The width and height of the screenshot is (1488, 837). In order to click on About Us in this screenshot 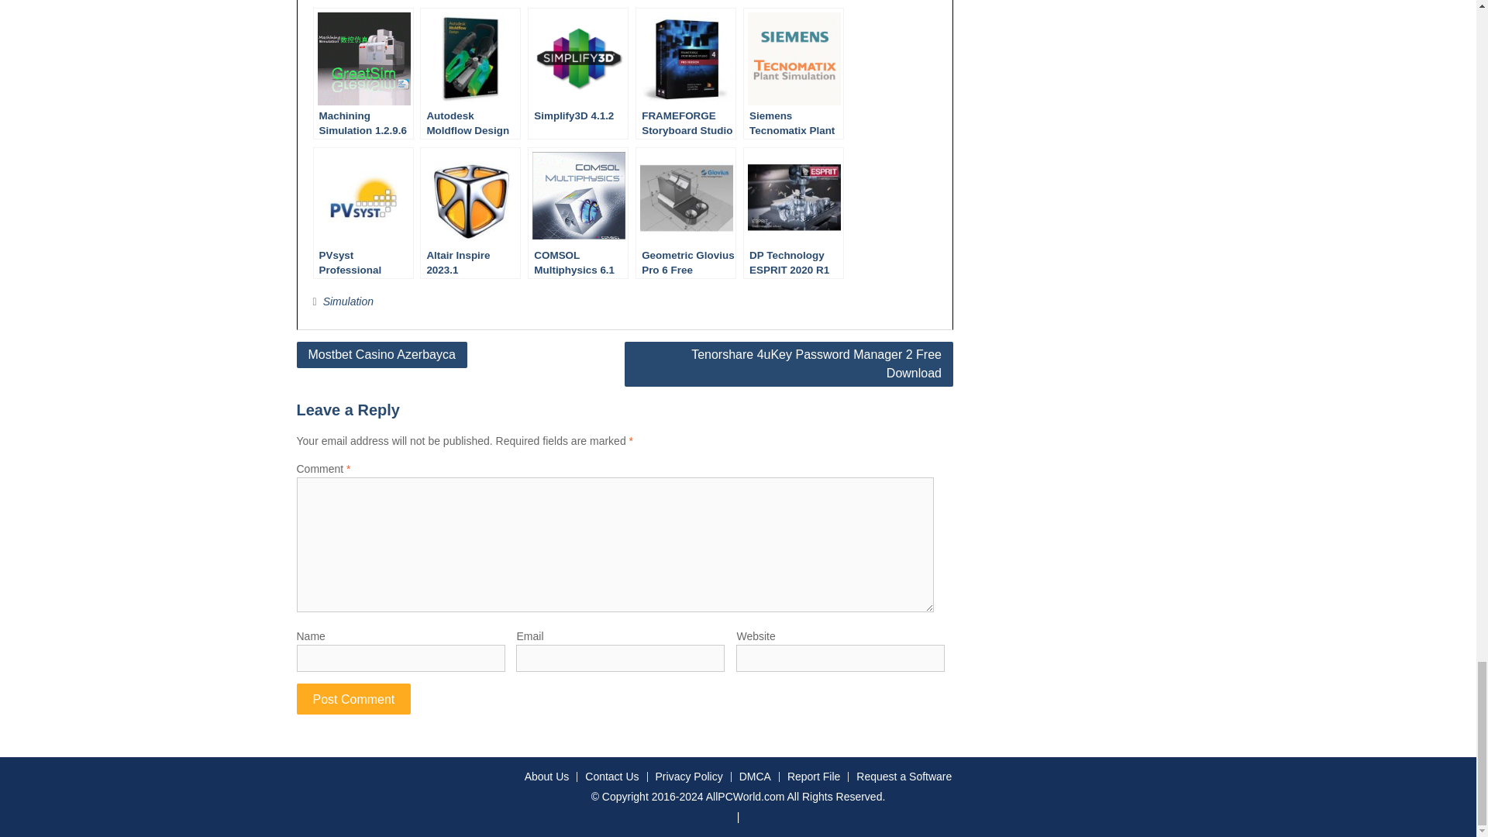, I will do `click(546, 777)`.